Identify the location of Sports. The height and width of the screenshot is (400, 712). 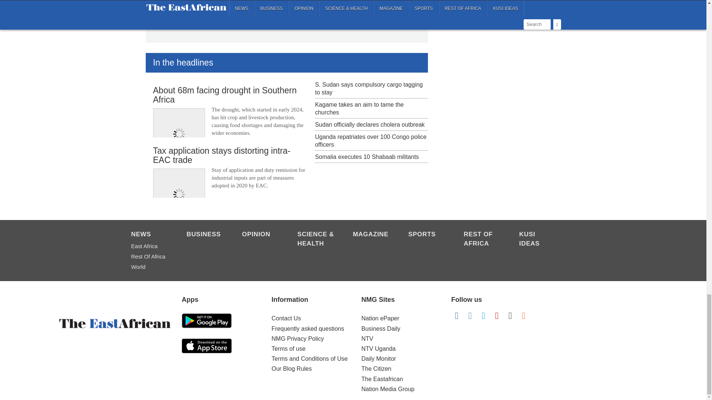
(427, 235).